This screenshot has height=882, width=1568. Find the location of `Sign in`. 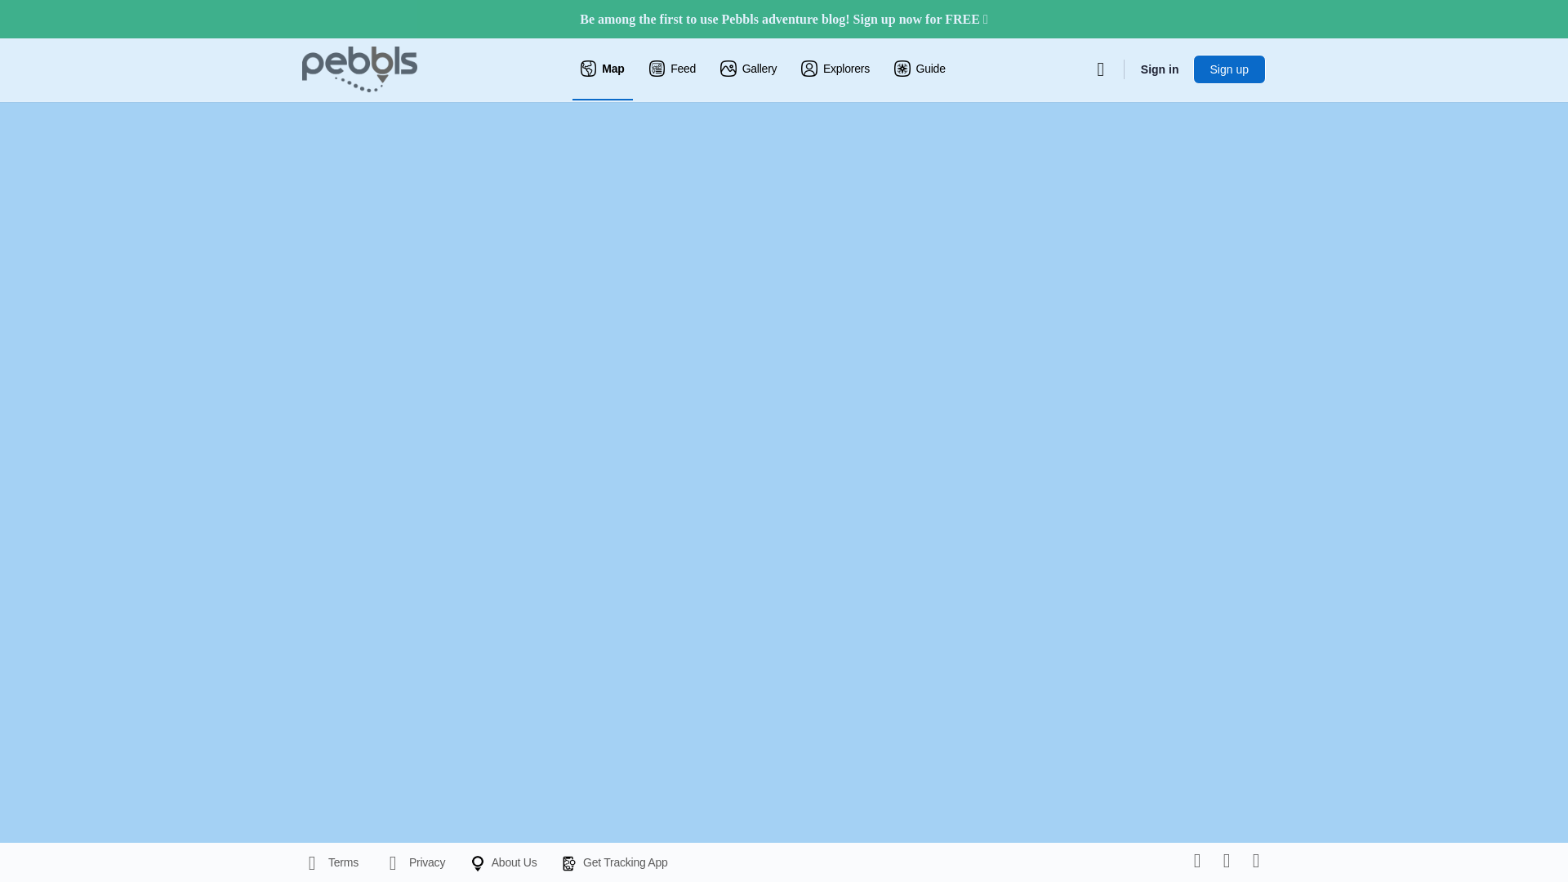

Sign in is located at coordinates (1160, 69).